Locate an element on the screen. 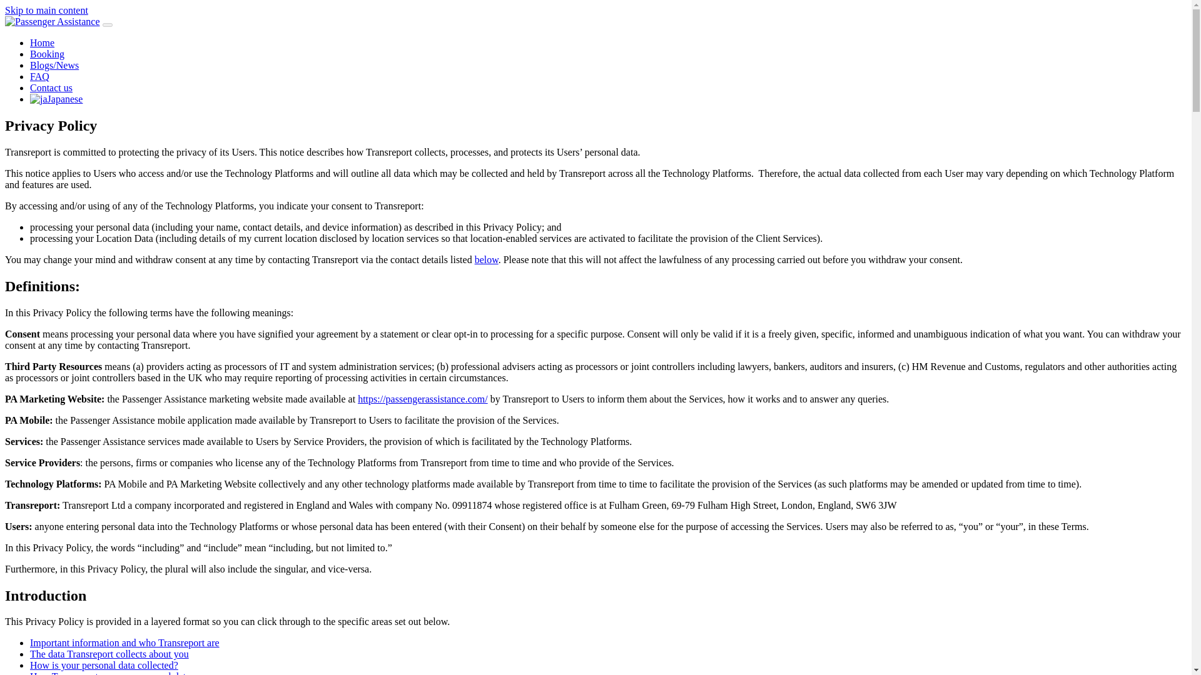 The image size is (1201, 675). Booking is located at coordinates (48, 54).